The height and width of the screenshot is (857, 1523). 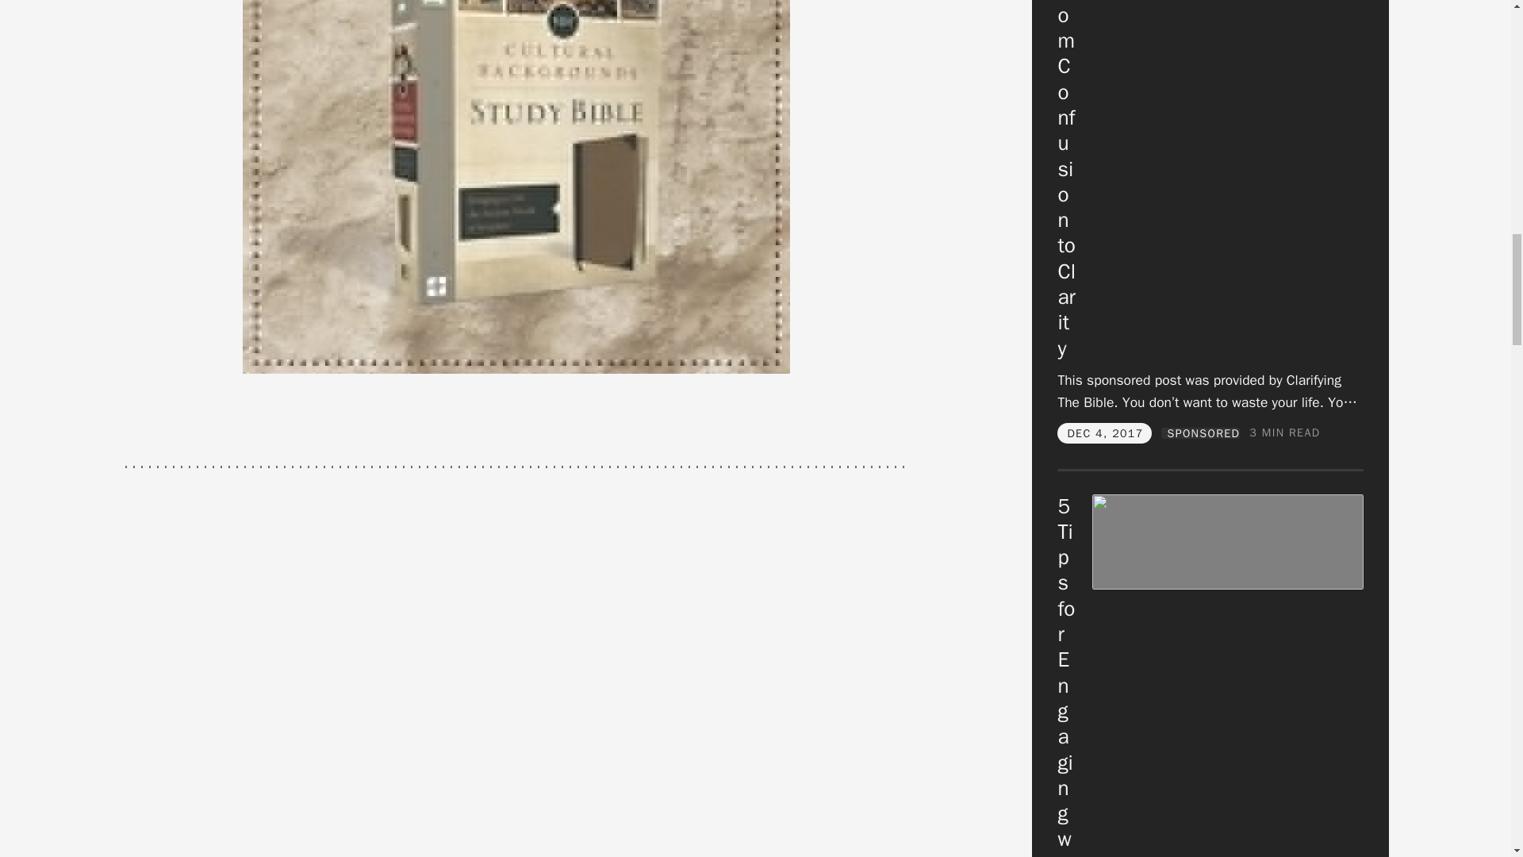 What do you see at coordinates (1105, 433) in the screenshot?
I see `Dec 4, 2017 at 12:01 pm` at bounding box center [1105, 433].